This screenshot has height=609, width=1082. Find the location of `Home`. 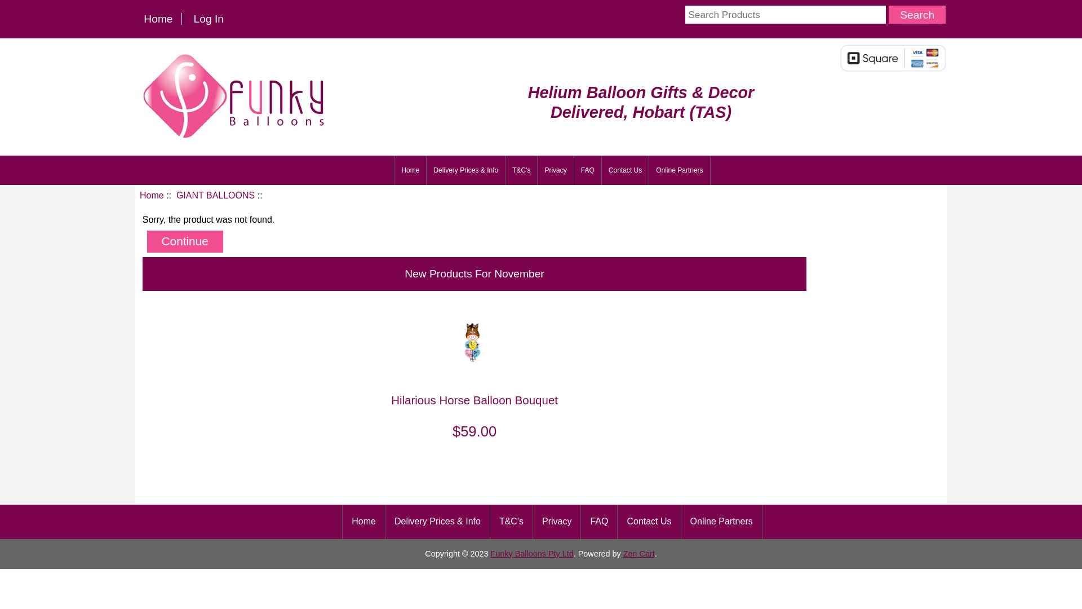

Home is located at coordinates (364, 522).